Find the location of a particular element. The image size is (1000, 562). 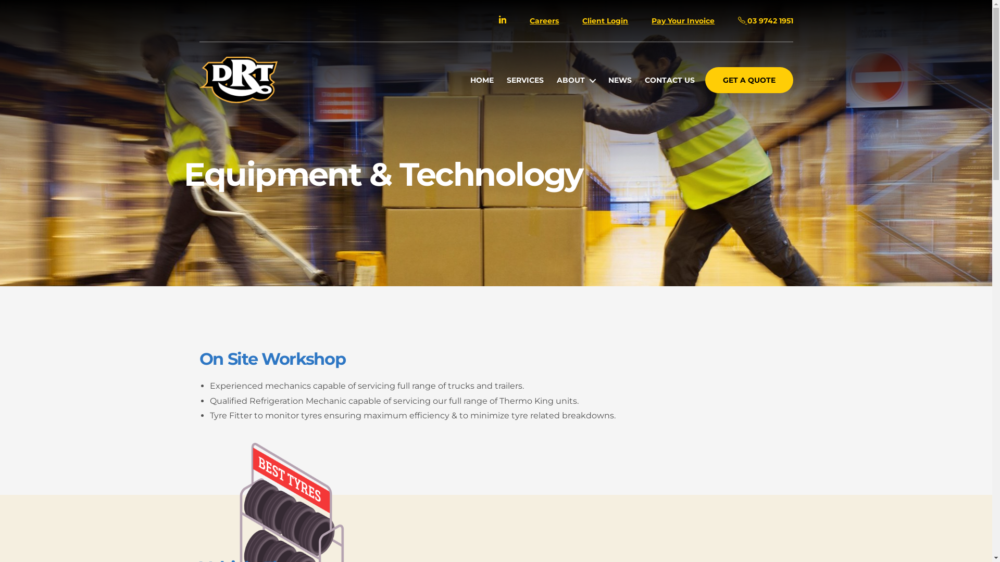

GET A QUOTE is located at coordinates (749, 80).